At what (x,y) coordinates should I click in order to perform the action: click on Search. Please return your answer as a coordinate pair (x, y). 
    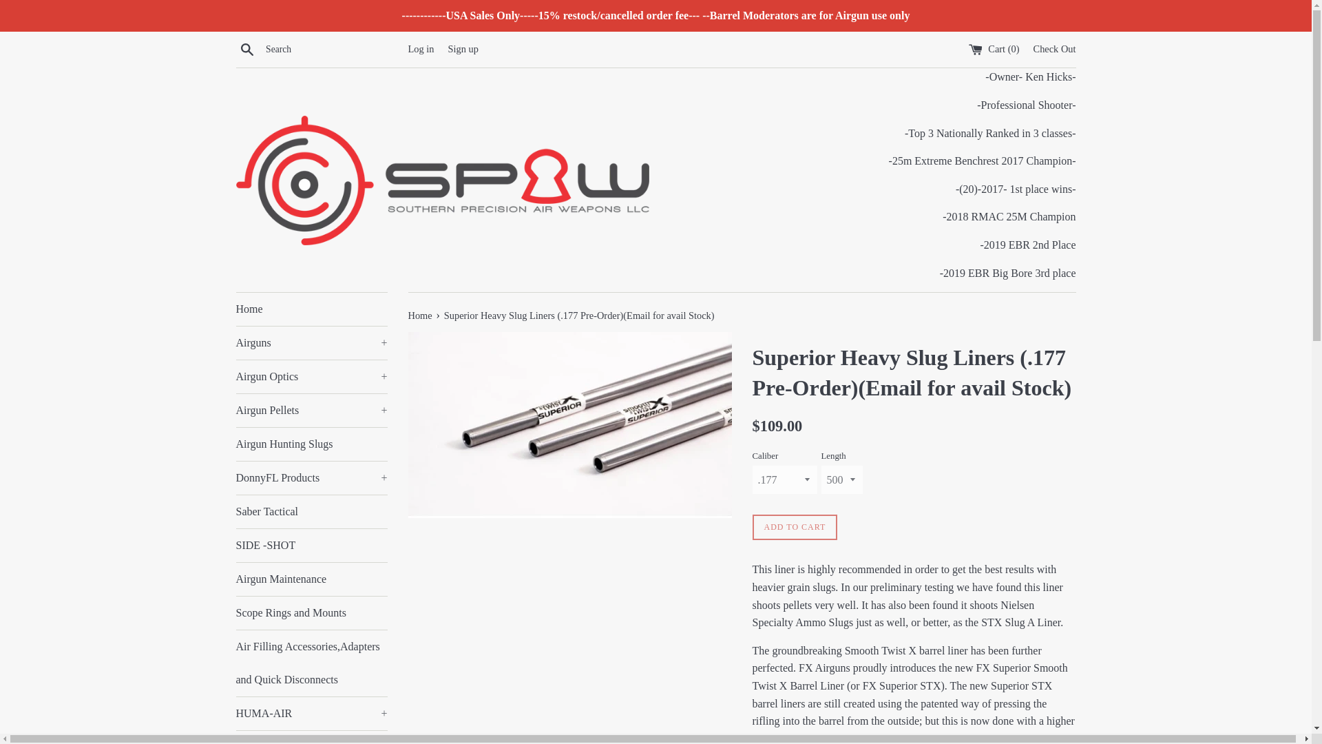
    Looking at the image, I should click on (246, 49).